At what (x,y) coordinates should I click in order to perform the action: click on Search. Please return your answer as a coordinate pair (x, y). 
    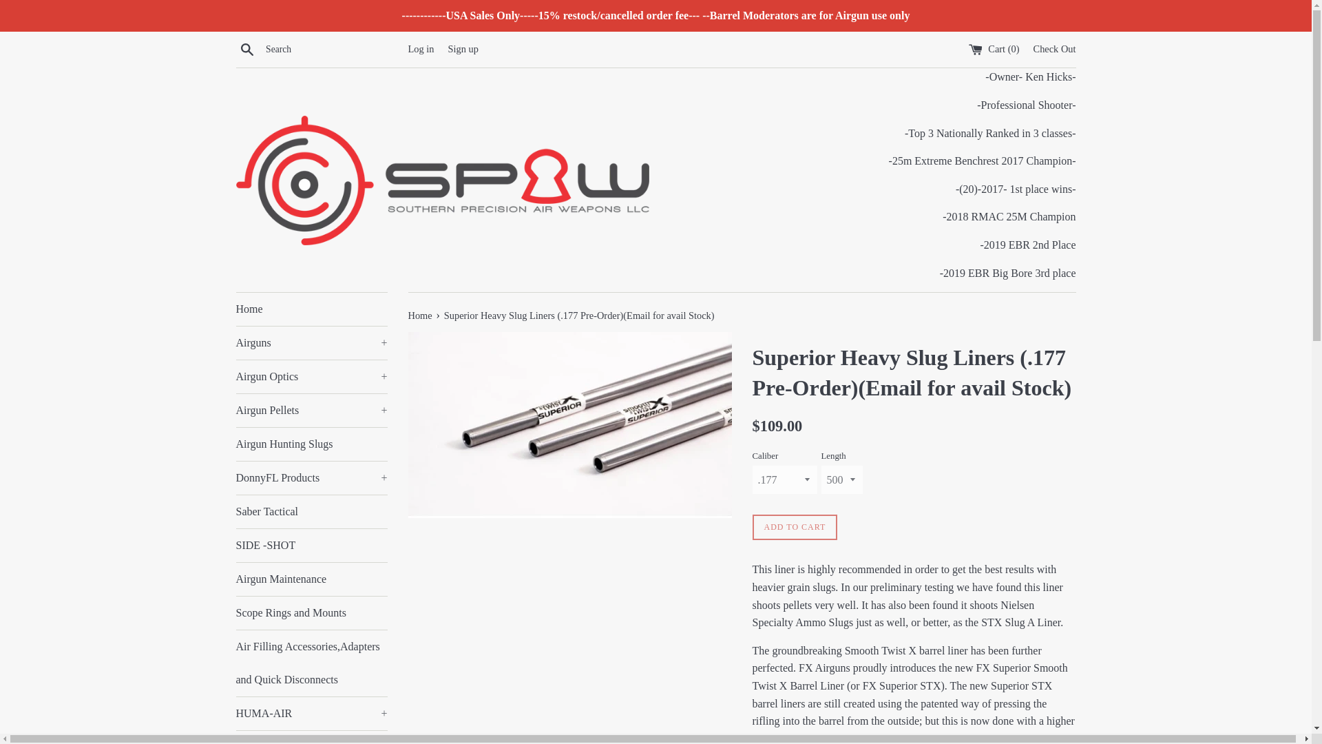
    Looking at the image, I should click on (246, 49).